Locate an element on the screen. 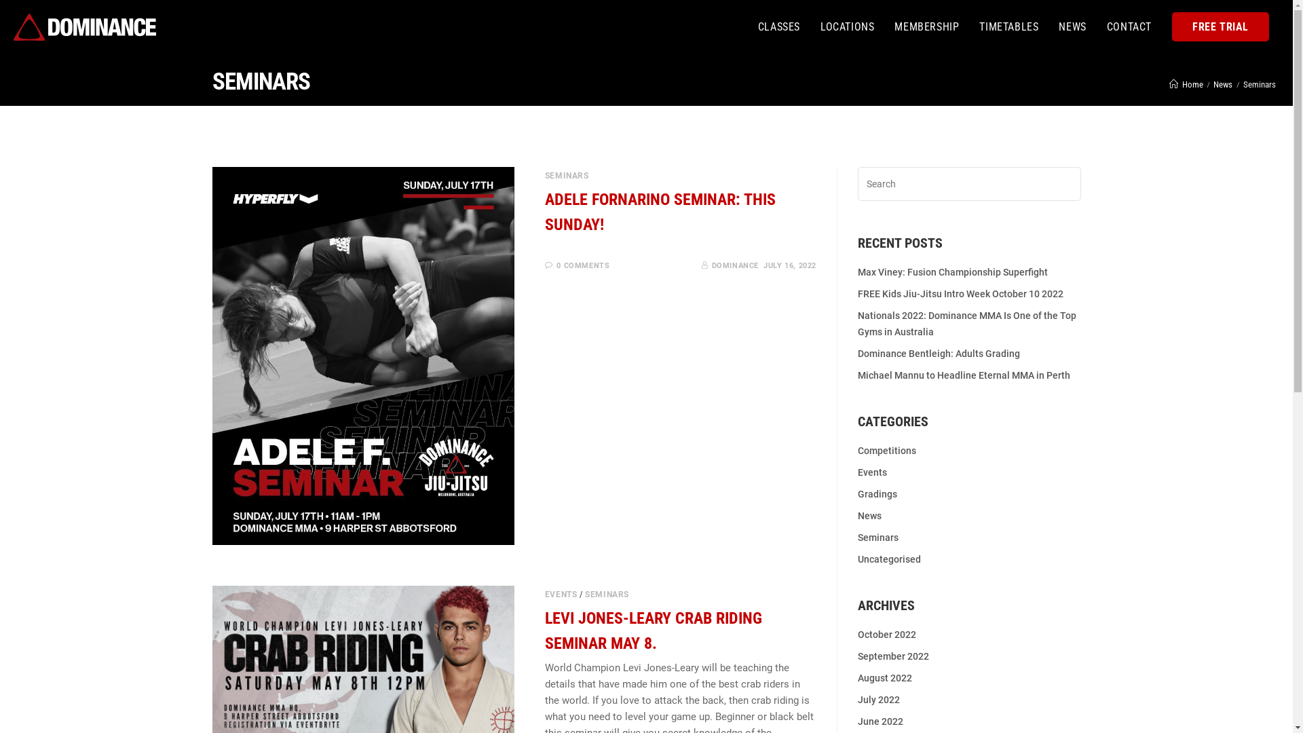 The image size is (1303, 733). Home is located at coordinates (1186, 84).